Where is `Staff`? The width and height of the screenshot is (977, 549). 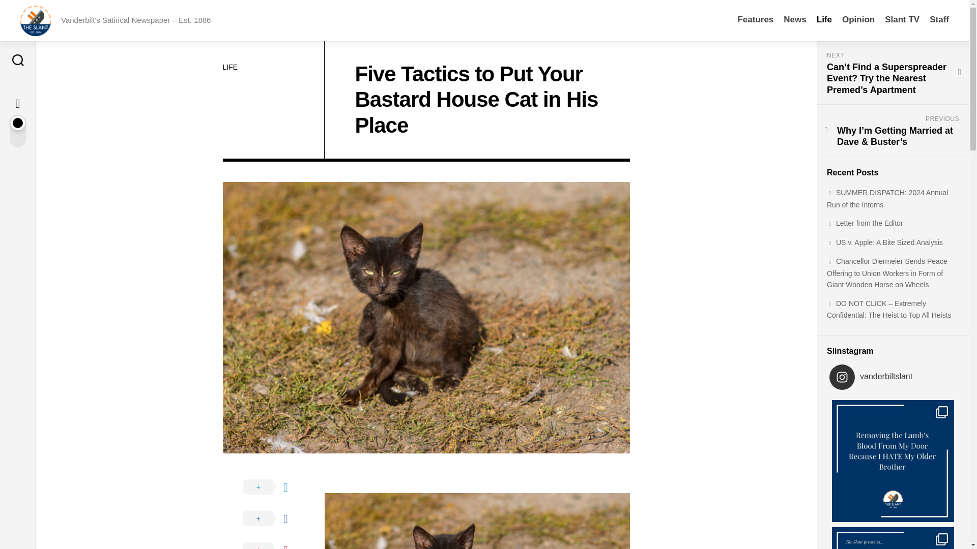
Staff is located at coordinates (939, 19).